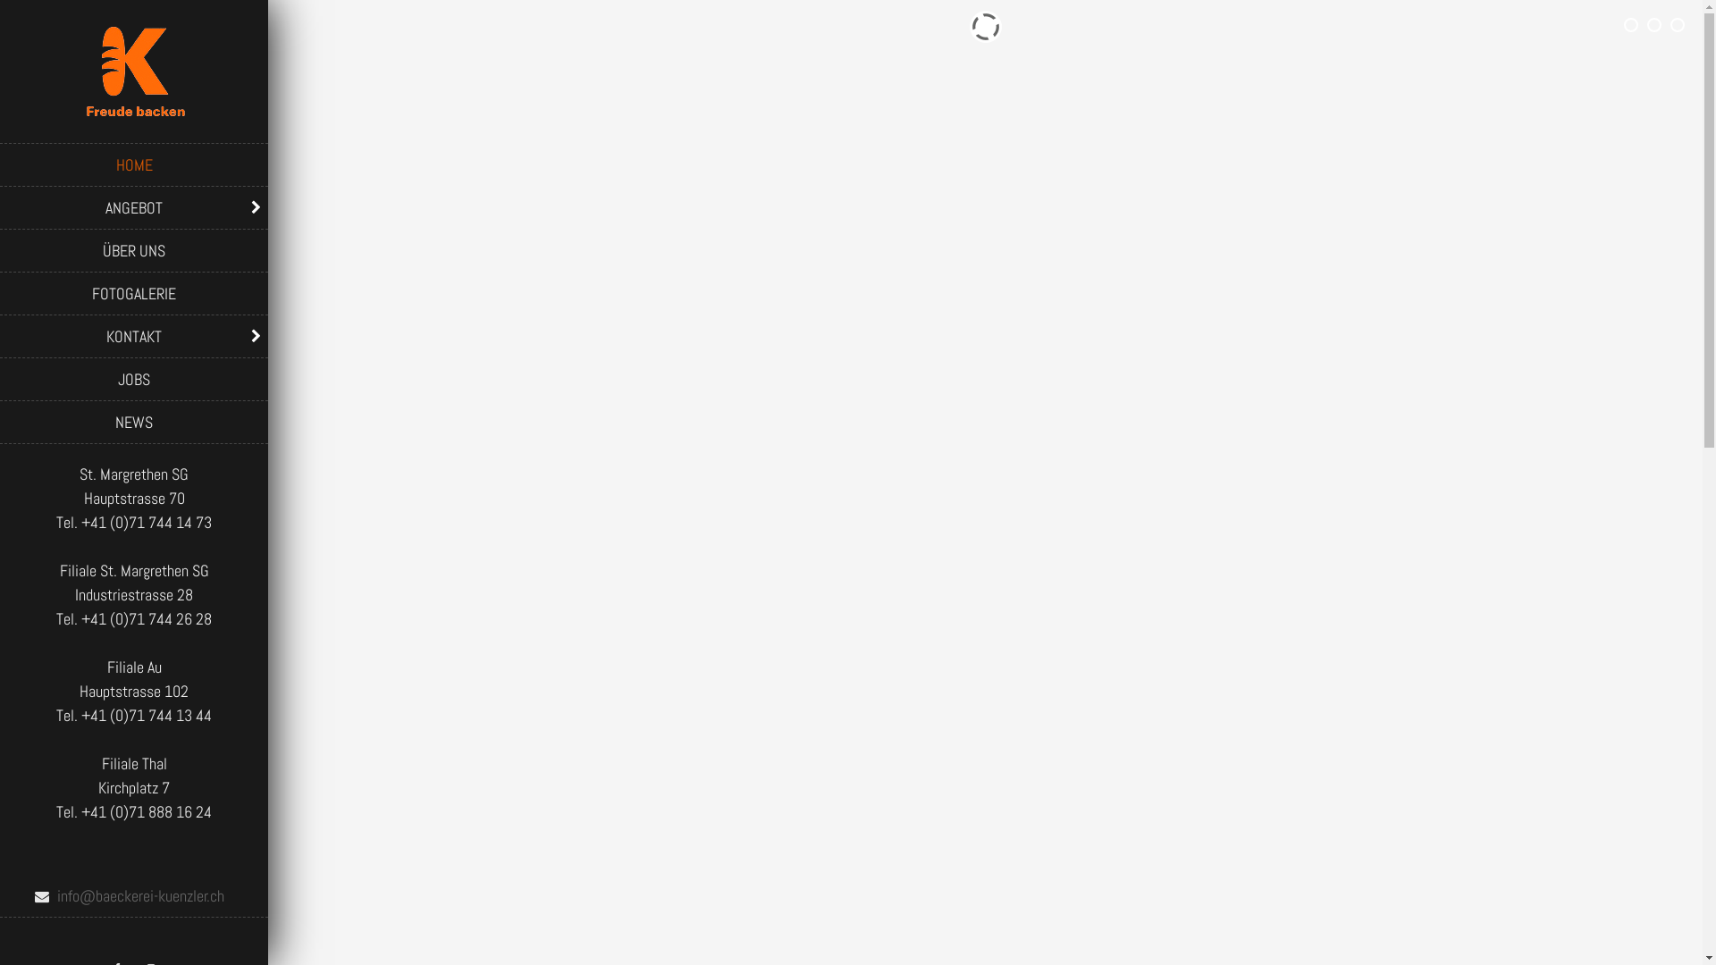 Image resolution: width=1716 pixels, height=965 pixels. Describe the element at coordinates (134, 422) in the screenshot. I see `NEWS` at that location.